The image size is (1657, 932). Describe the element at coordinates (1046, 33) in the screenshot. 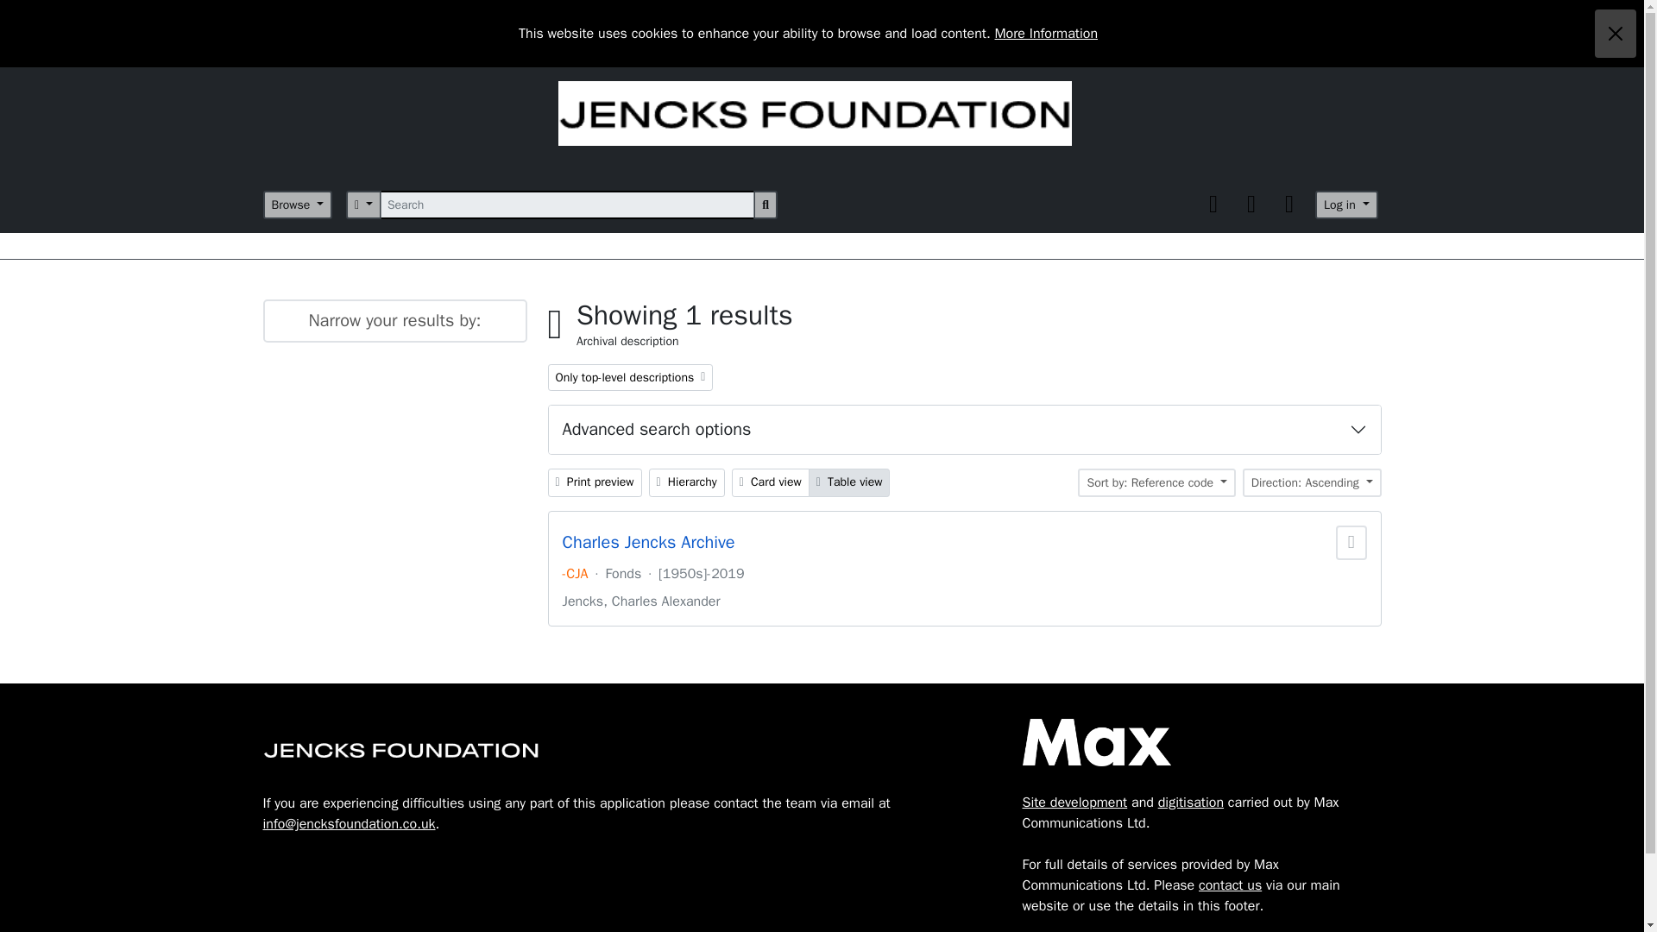

I see `More Information` at that location.